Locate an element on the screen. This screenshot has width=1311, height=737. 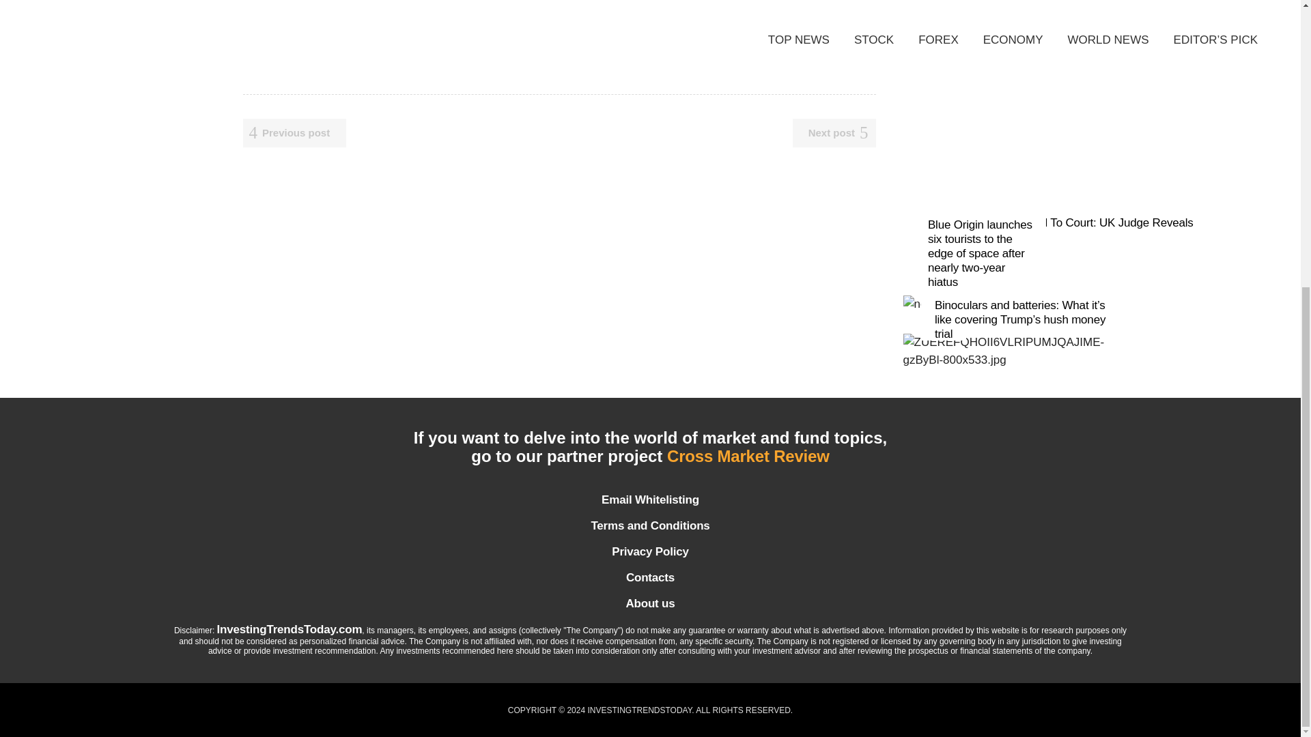
Craig Wright Lied To Court: UK Judge Reveals is located at coordinates (1076, 222).